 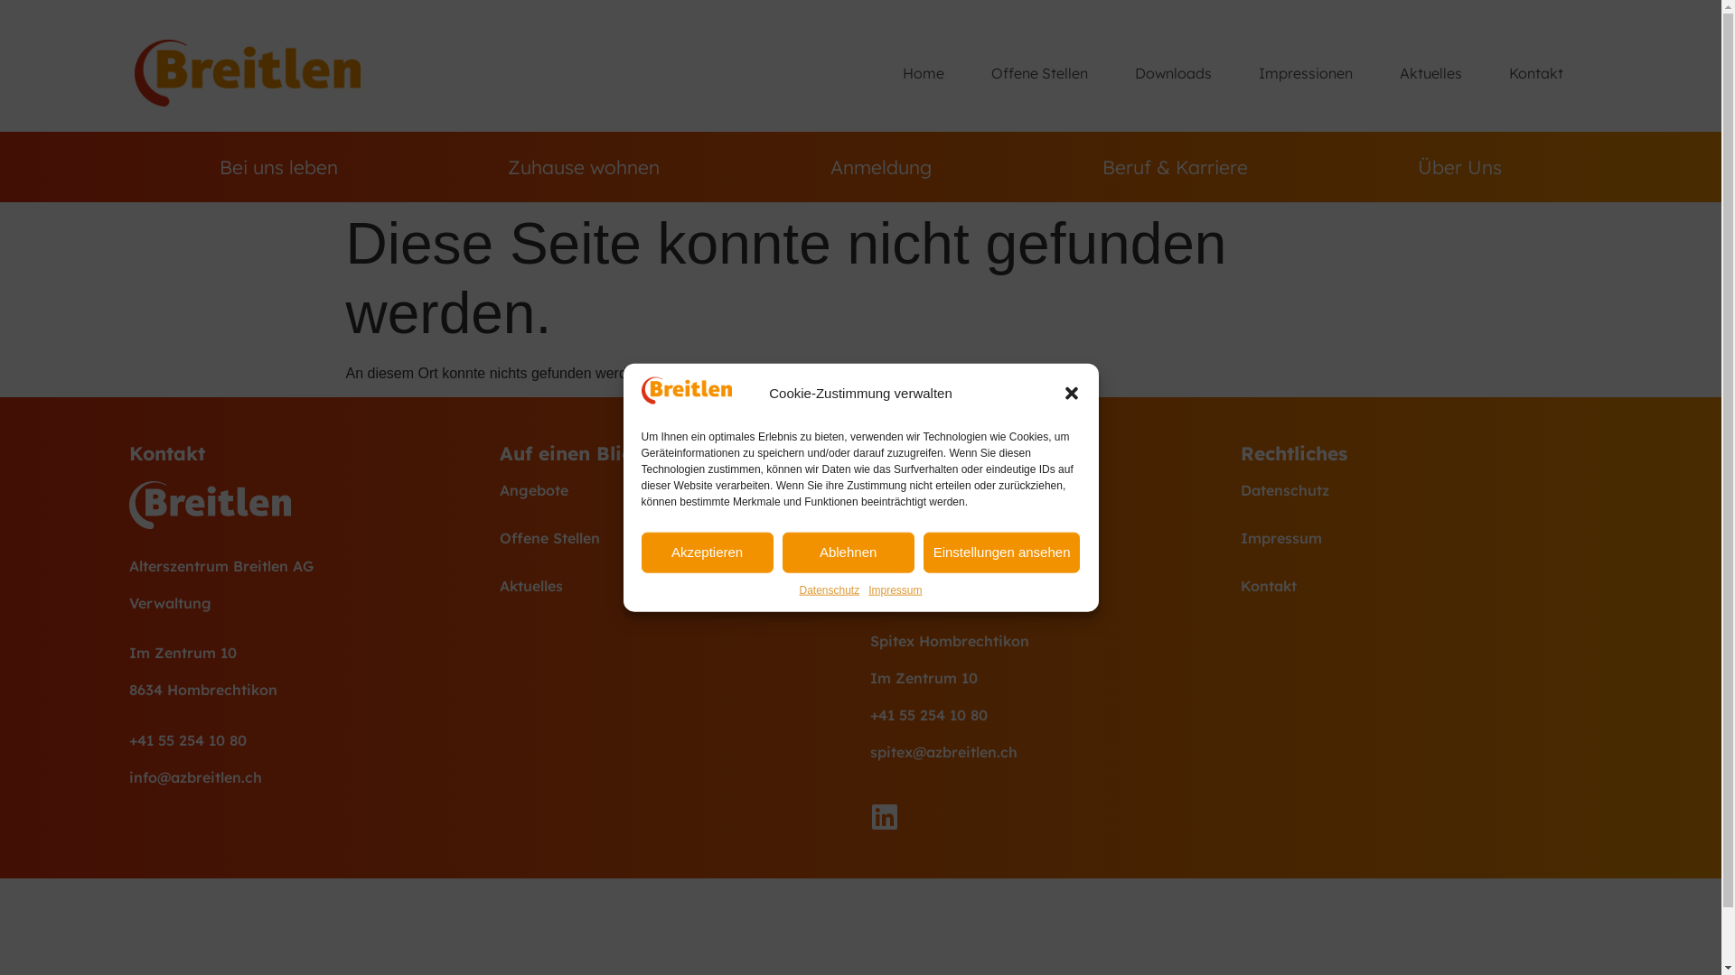 I want to click on Ablehnen, so click(x=849, y=552).